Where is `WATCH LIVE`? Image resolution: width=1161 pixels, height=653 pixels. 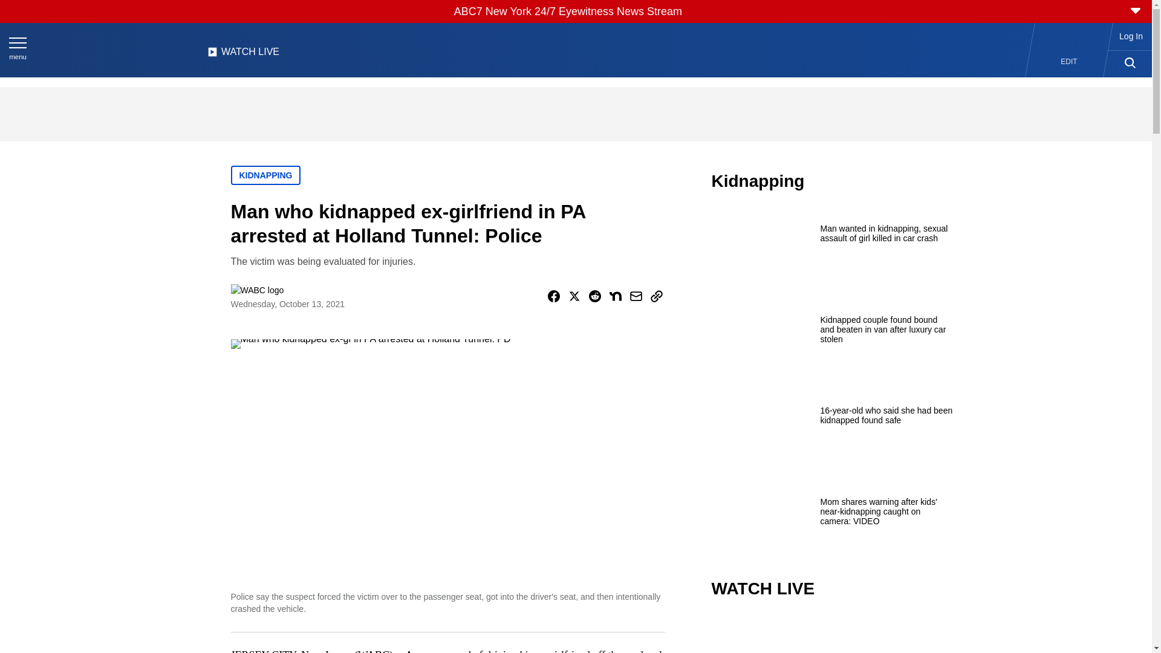 WATCH LIVE is located at coordinates (243, 55).